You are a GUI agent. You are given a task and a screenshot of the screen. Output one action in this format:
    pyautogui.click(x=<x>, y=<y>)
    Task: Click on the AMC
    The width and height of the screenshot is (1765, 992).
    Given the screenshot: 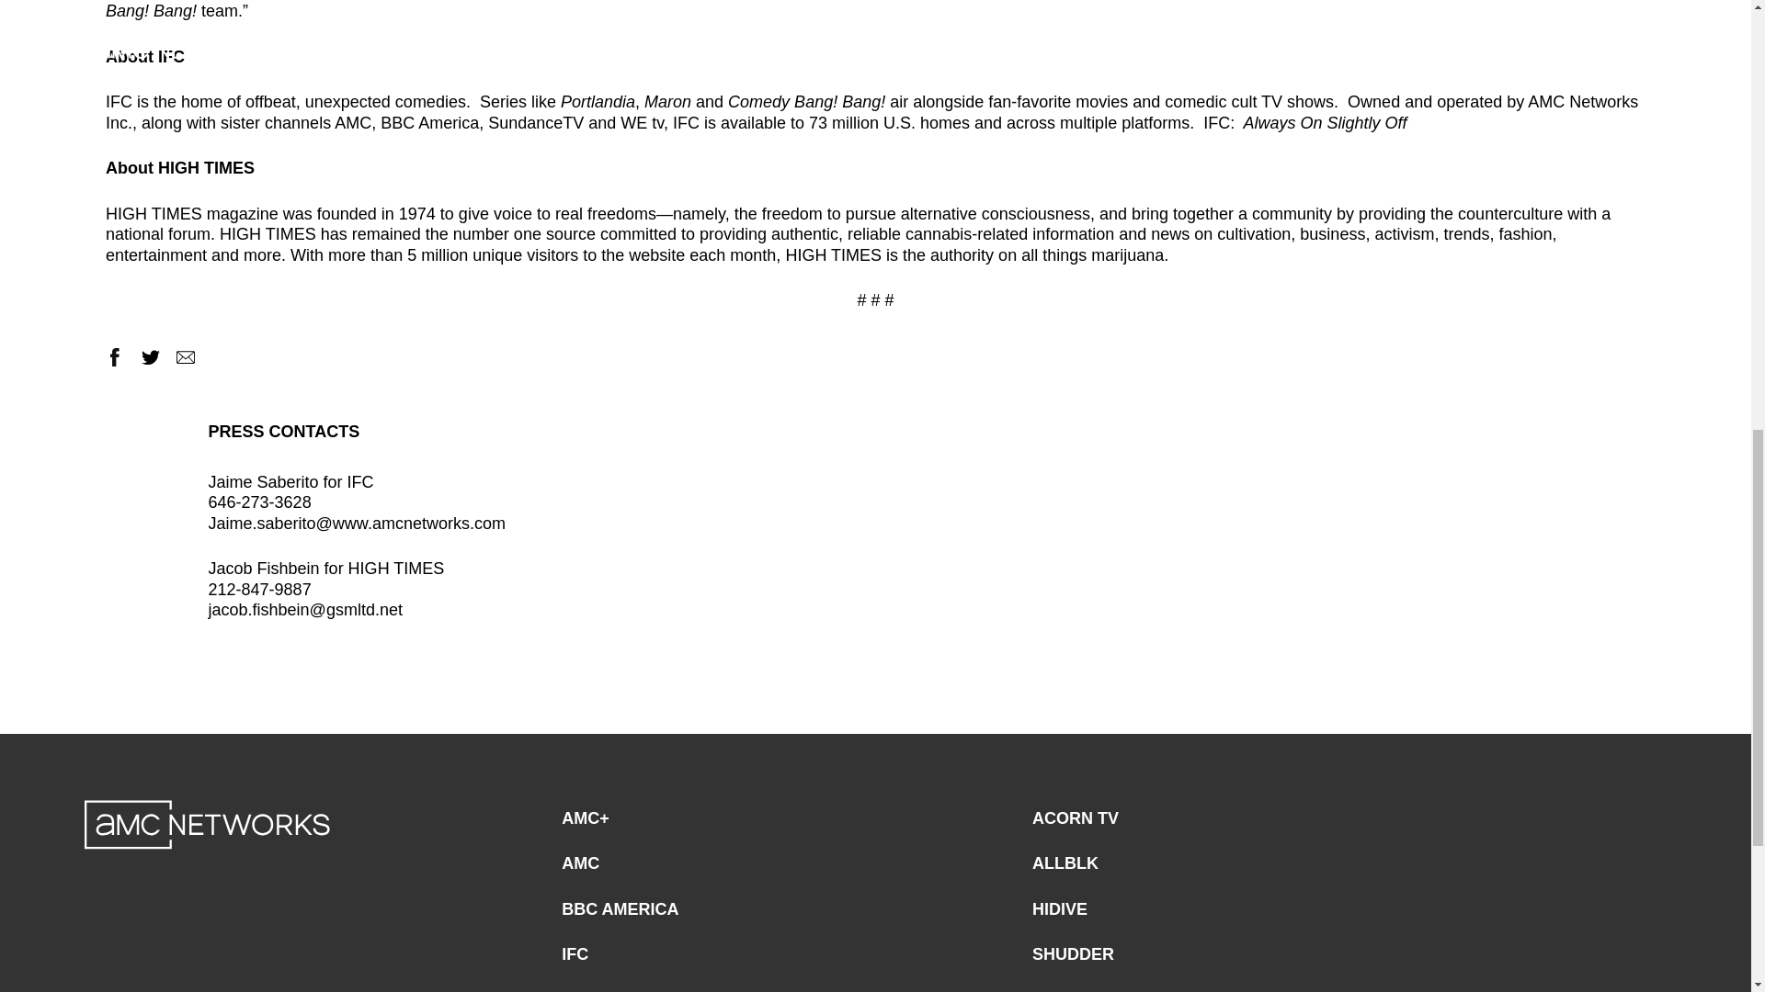 What is the action you would take?
    pyautogui.click(x=580, y=863)
    